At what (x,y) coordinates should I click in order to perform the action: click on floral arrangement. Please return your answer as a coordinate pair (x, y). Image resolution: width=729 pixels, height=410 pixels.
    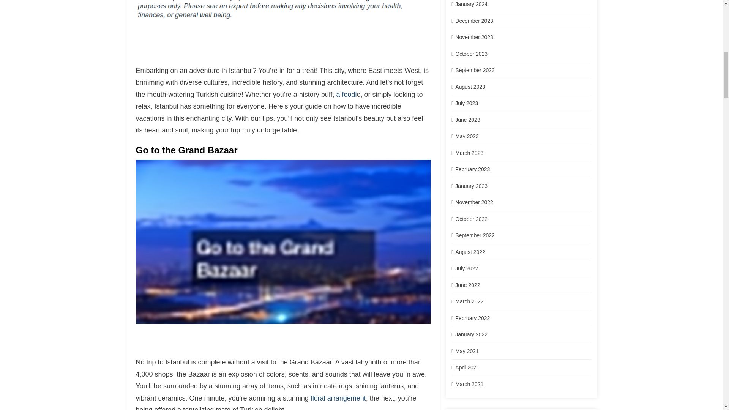
    Looking at the image, I should click on (338, 398).